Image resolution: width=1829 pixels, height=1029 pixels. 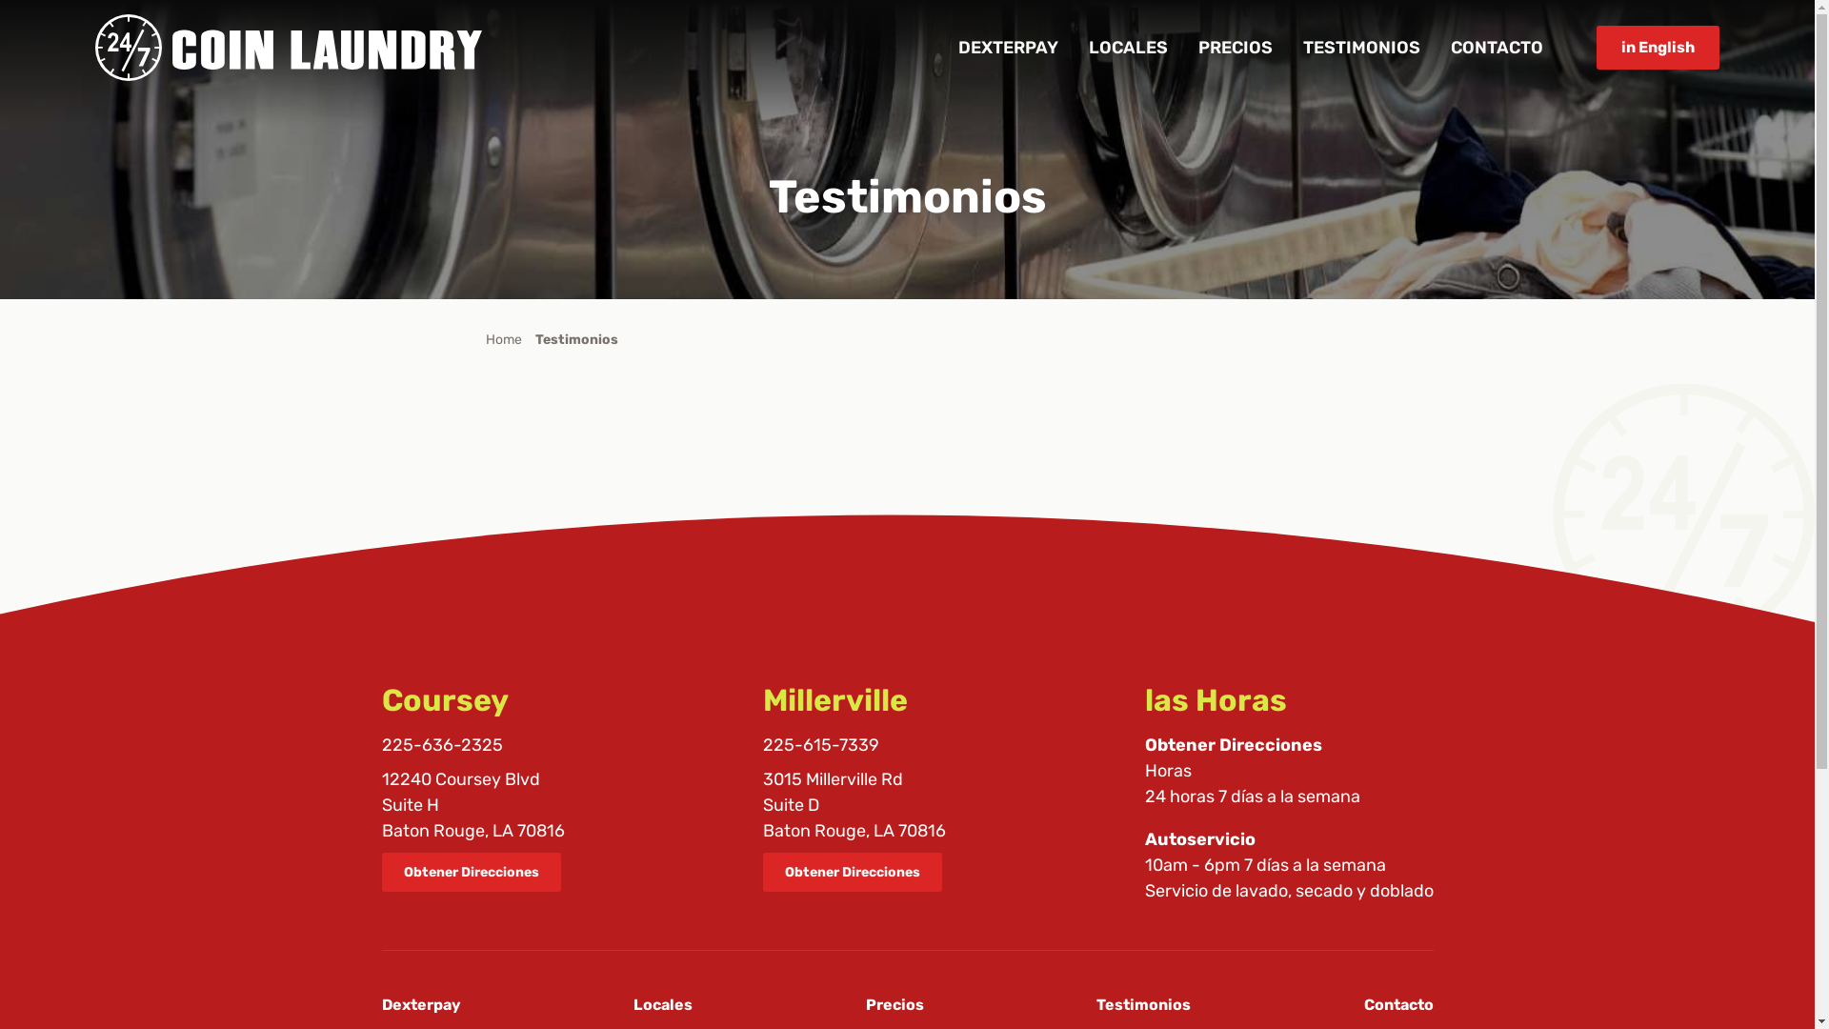 What do you see at coordinates (1362, 48) in the screenshot?
I see `TESTIMONIOS` at bounding box center [1362, 48].